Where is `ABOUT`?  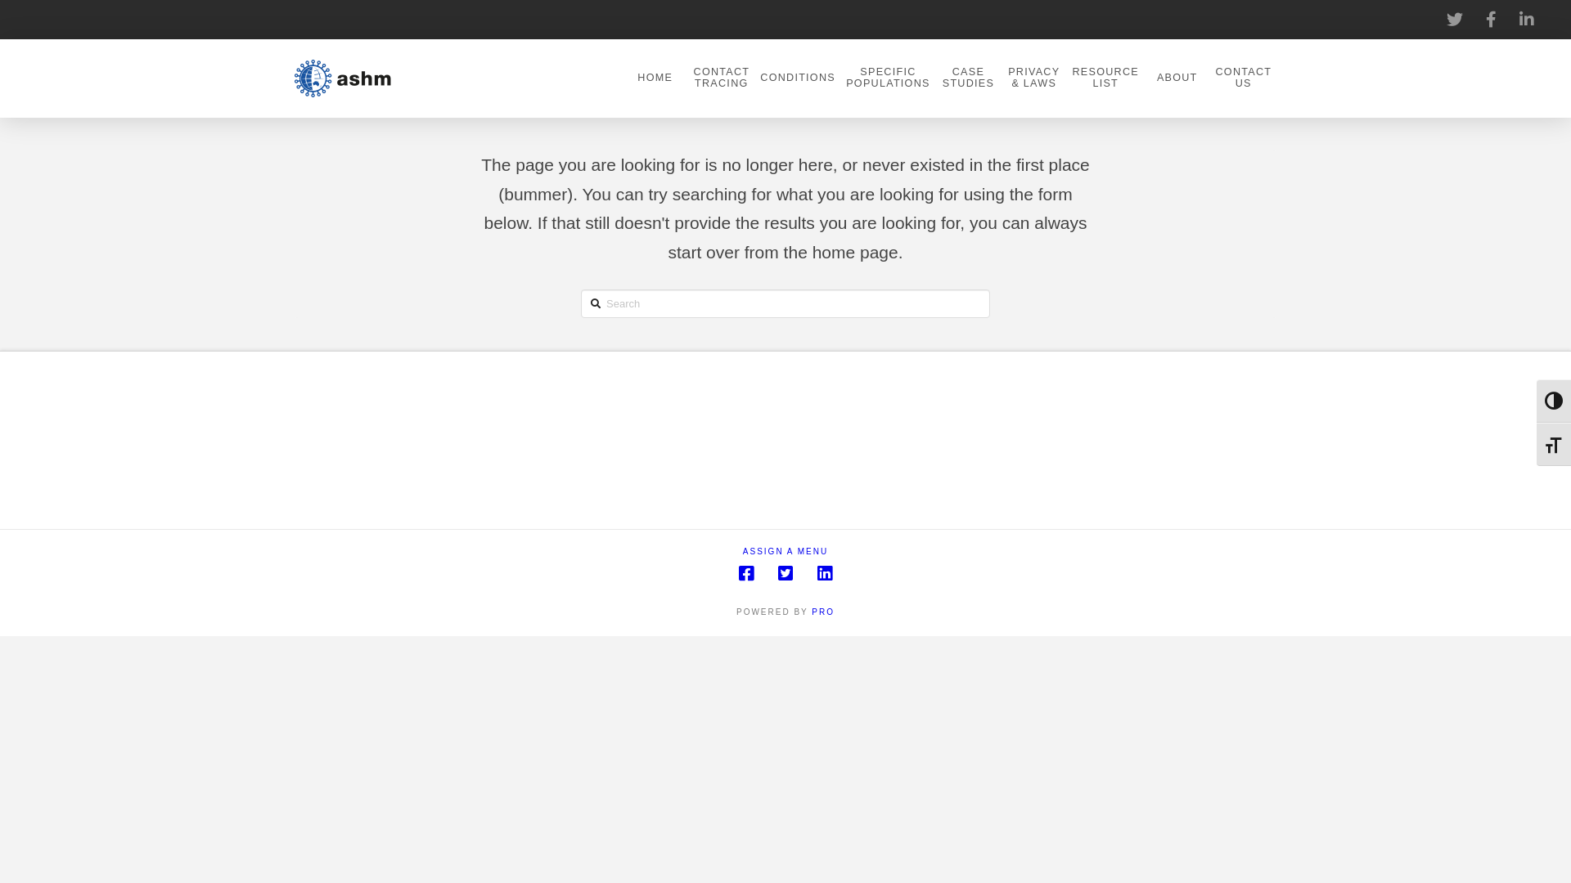 ABOUT is located at coordinates (1177, 78).